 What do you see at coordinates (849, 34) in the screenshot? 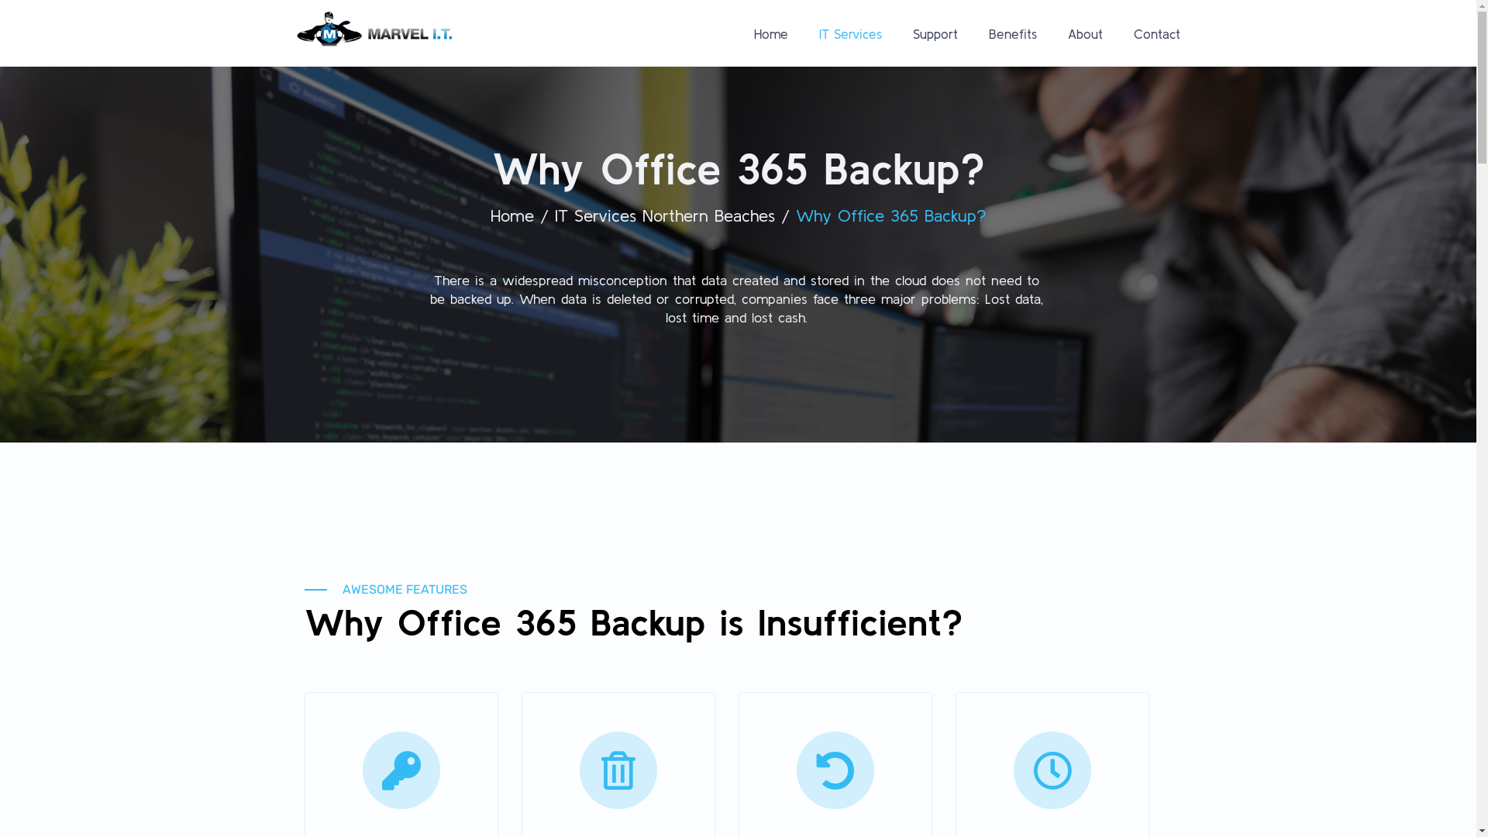
I see `IT Services` at bounding box center [849, 34].